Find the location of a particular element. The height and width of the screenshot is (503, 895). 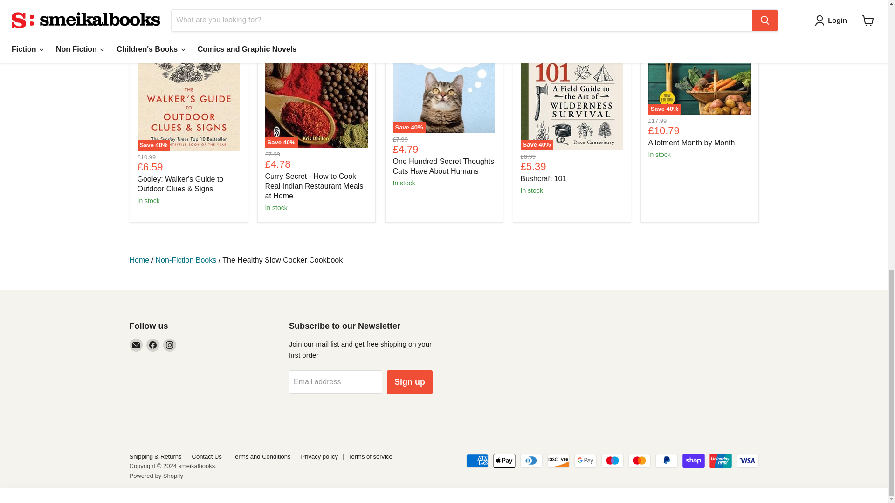

Diners Club is located at coordinates (531, 461).